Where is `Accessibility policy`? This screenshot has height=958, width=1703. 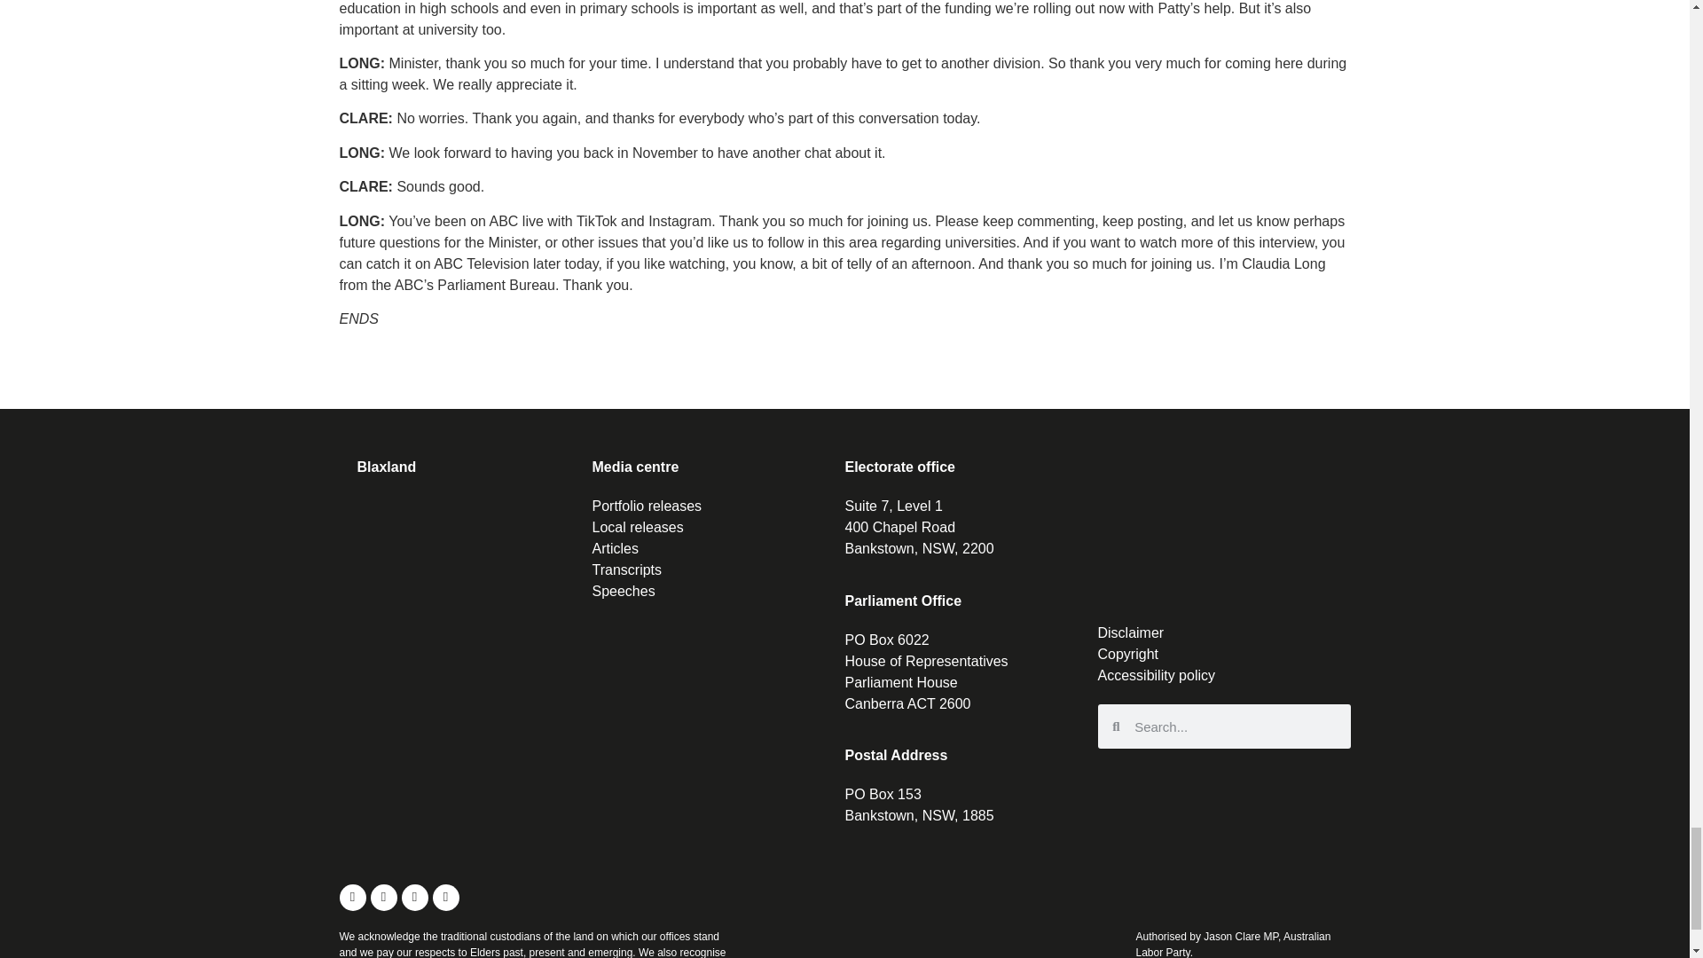 Accessibility policy is located at coordinates (1224, 676).